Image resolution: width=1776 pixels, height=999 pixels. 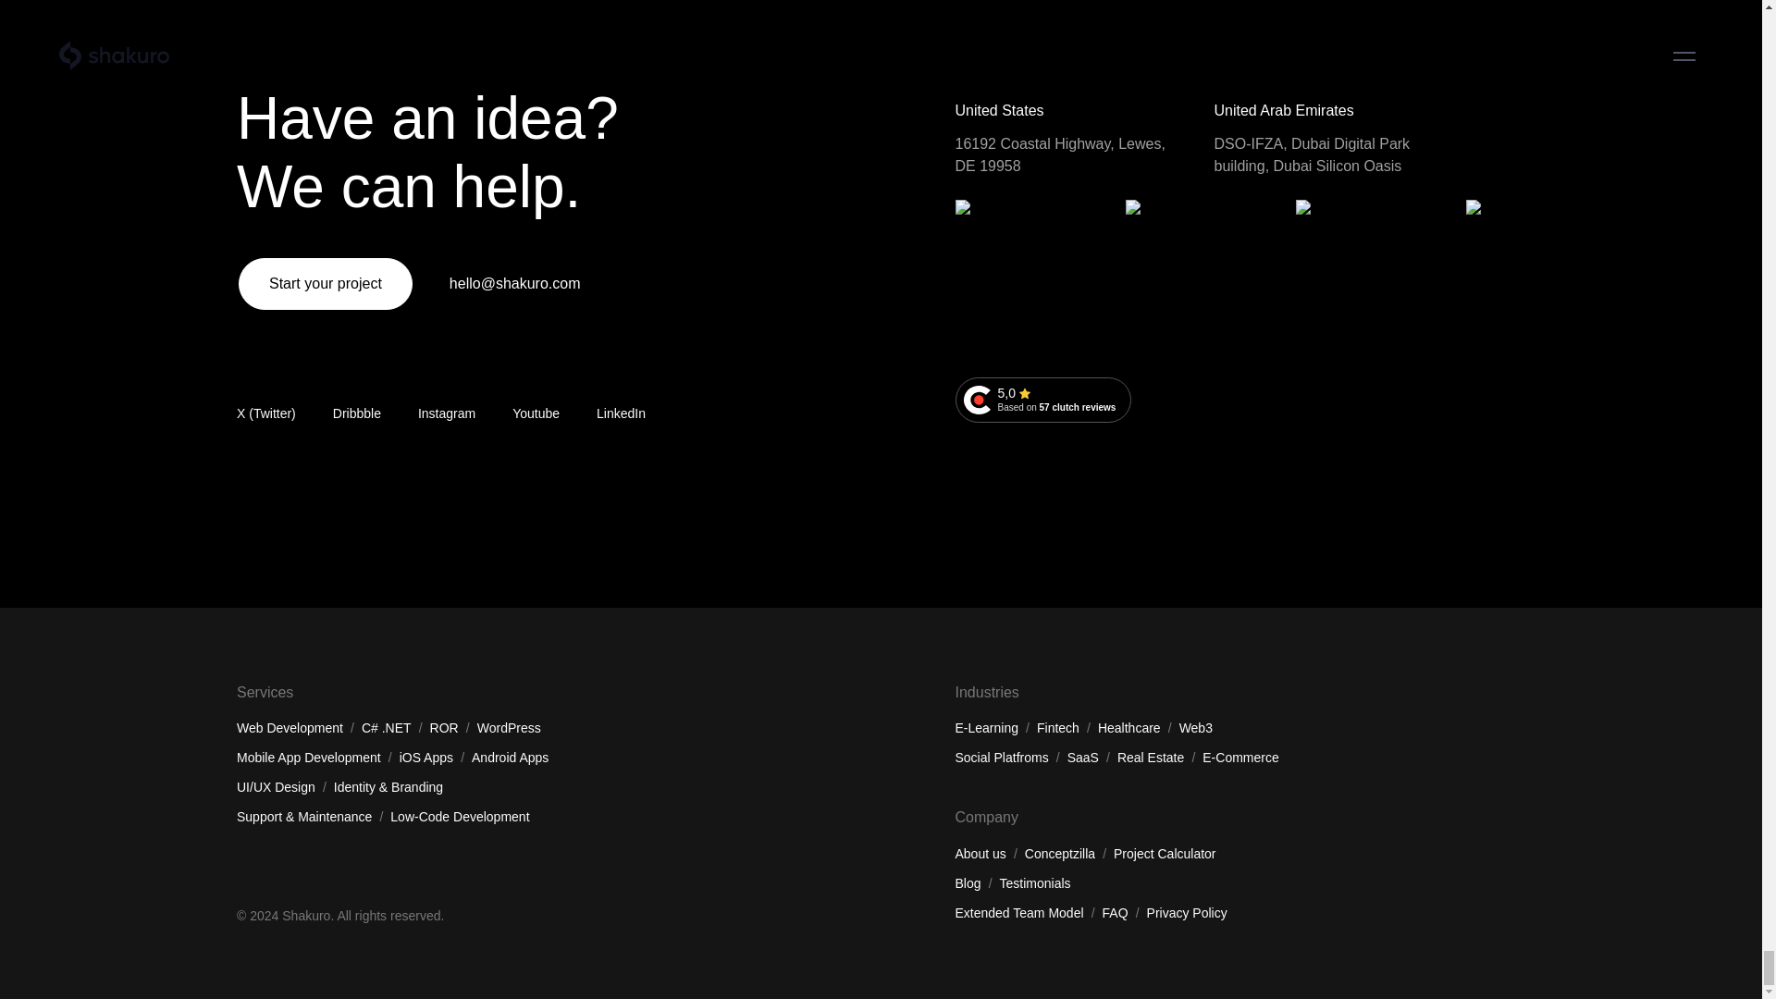 What do you see at coordinates (357, 413) in the screenshot?
I see `Dribbble` at bounding box center [357, 413].